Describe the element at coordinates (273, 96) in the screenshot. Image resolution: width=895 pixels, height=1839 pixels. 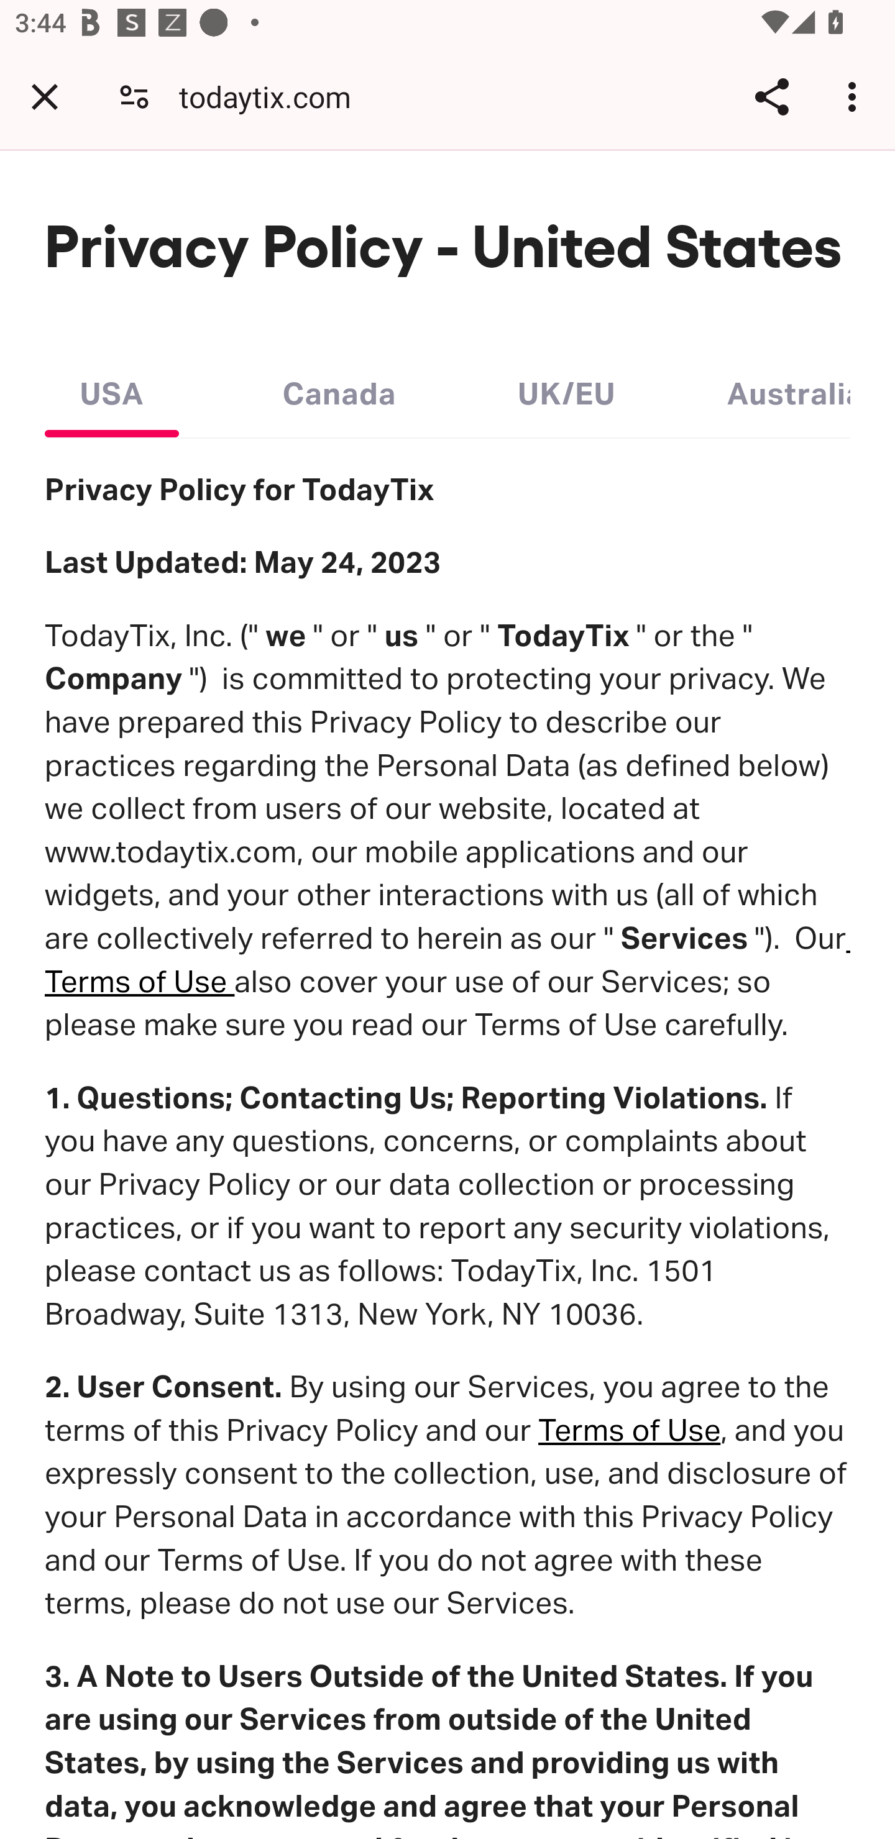
I see `todaytix.com` at that location.